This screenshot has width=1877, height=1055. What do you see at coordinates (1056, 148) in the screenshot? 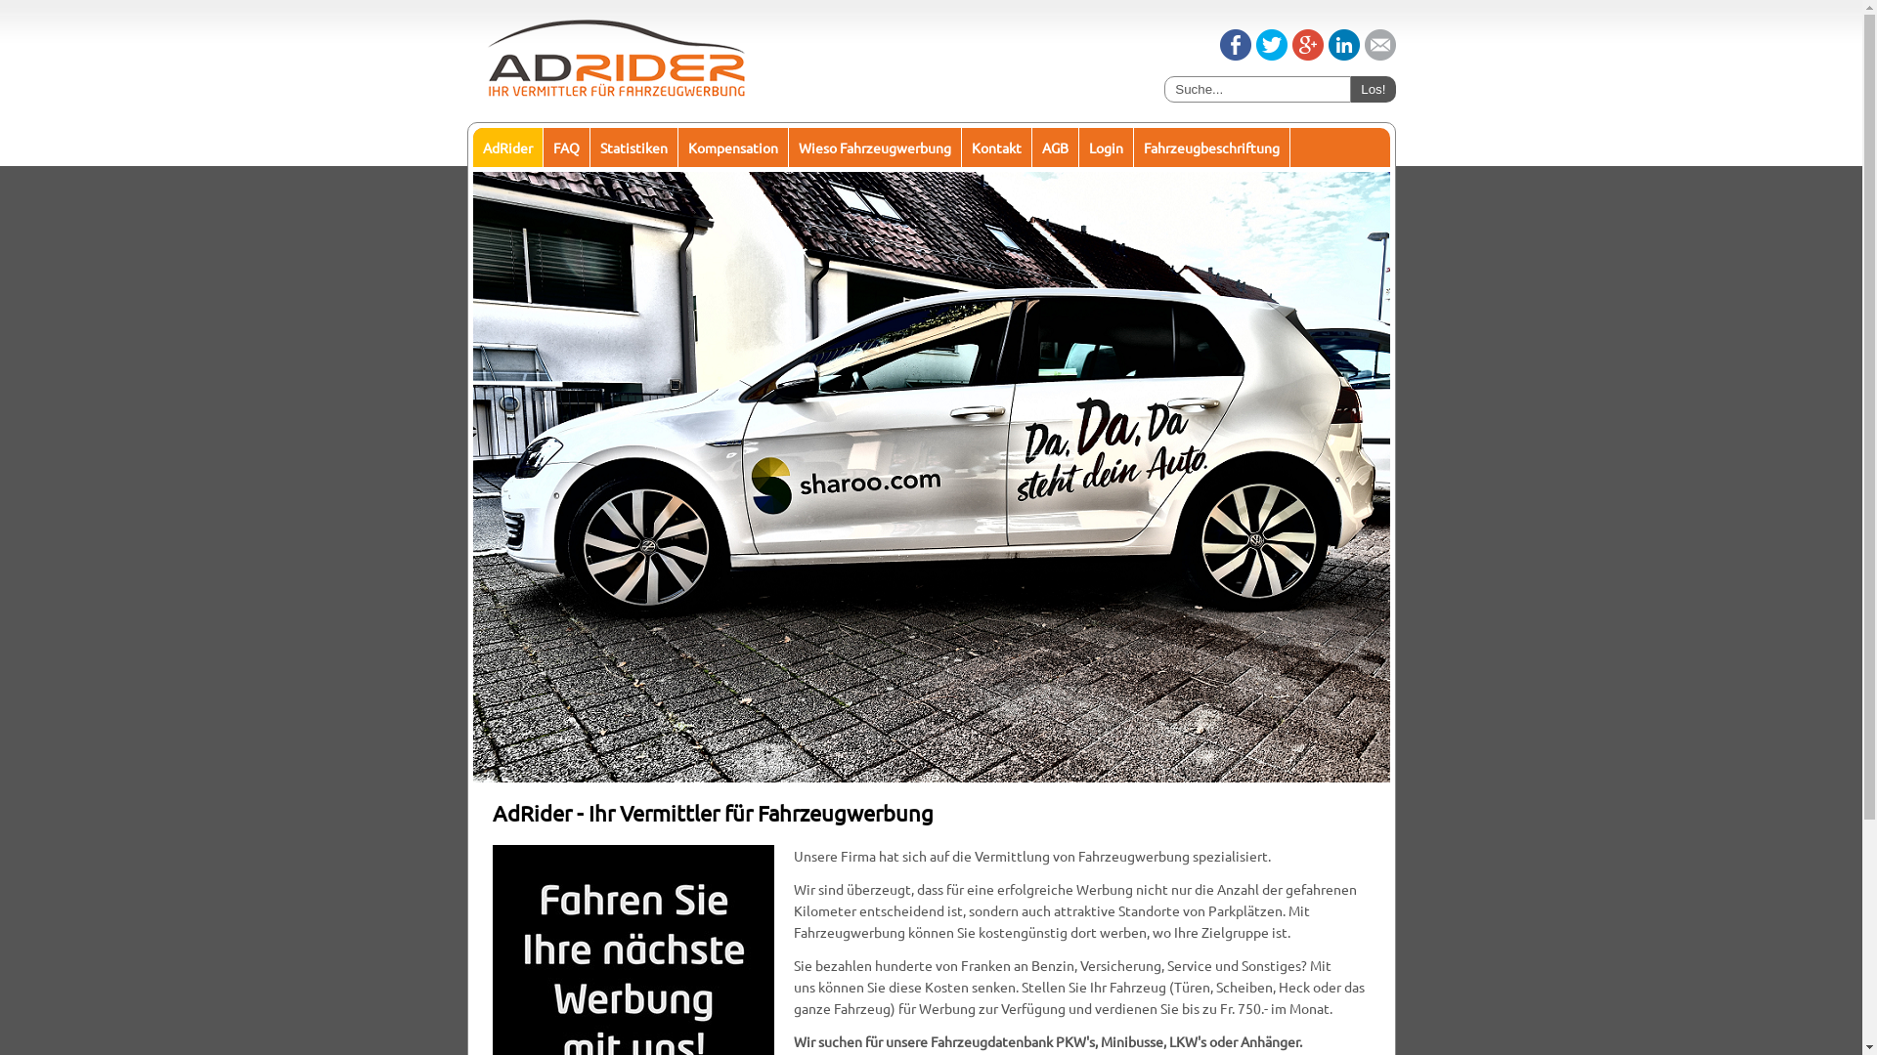
I see `AGB` at bounding box center [1056, 148].